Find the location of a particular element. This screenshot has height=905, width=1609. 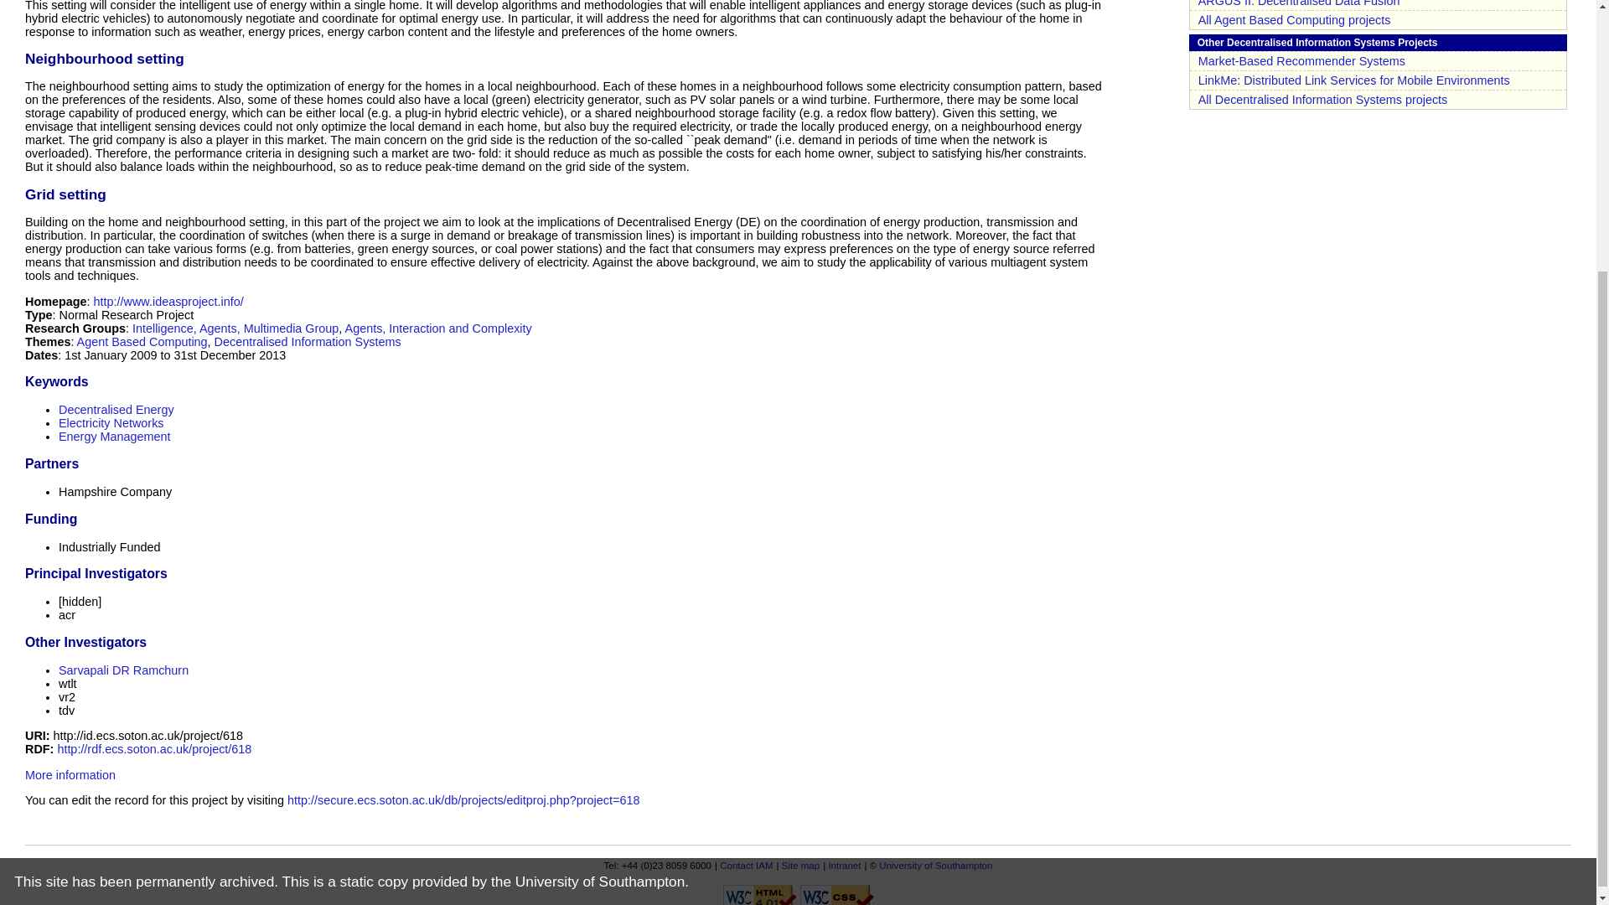

Agents, Interaction and Complexity is located at coordinates (439, 328).